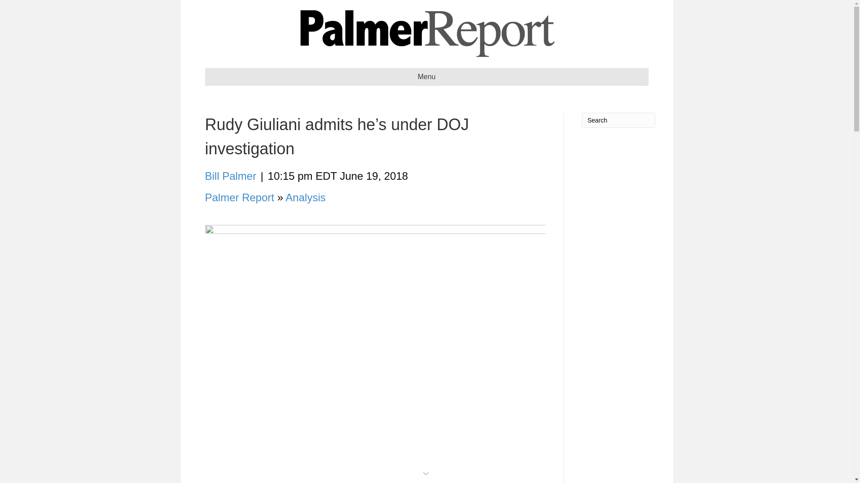  I want to click on Analysis, so click(305, 197).